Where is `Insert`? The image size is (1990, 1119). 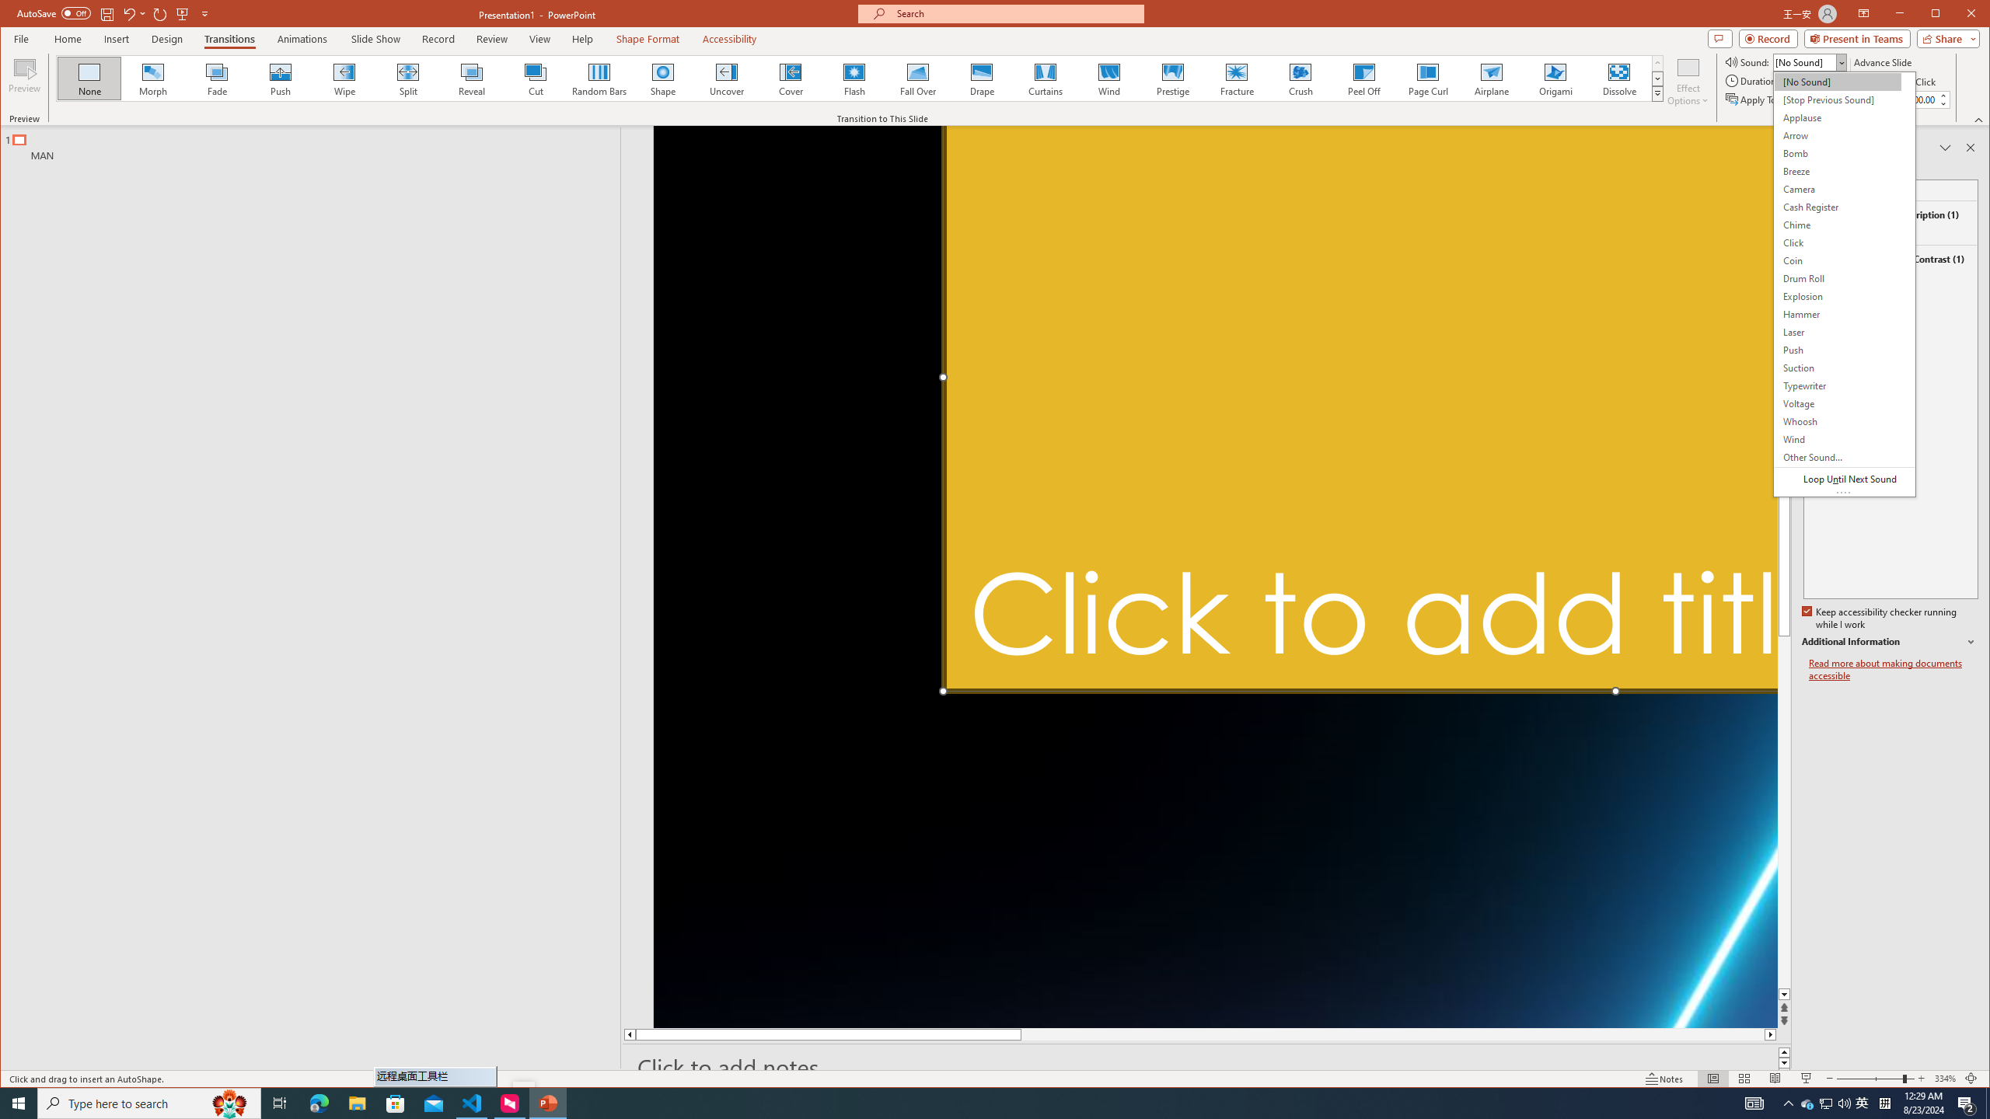
Insert is located at coordinates (117, 39).